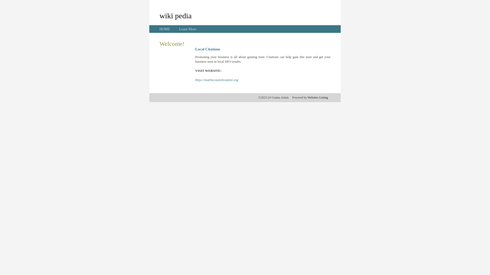 The image size is (490, 275). What do you see at coordinates (176, 16) in the screenshot?
I see `wiki pedia` at bounding box center [176, 16].